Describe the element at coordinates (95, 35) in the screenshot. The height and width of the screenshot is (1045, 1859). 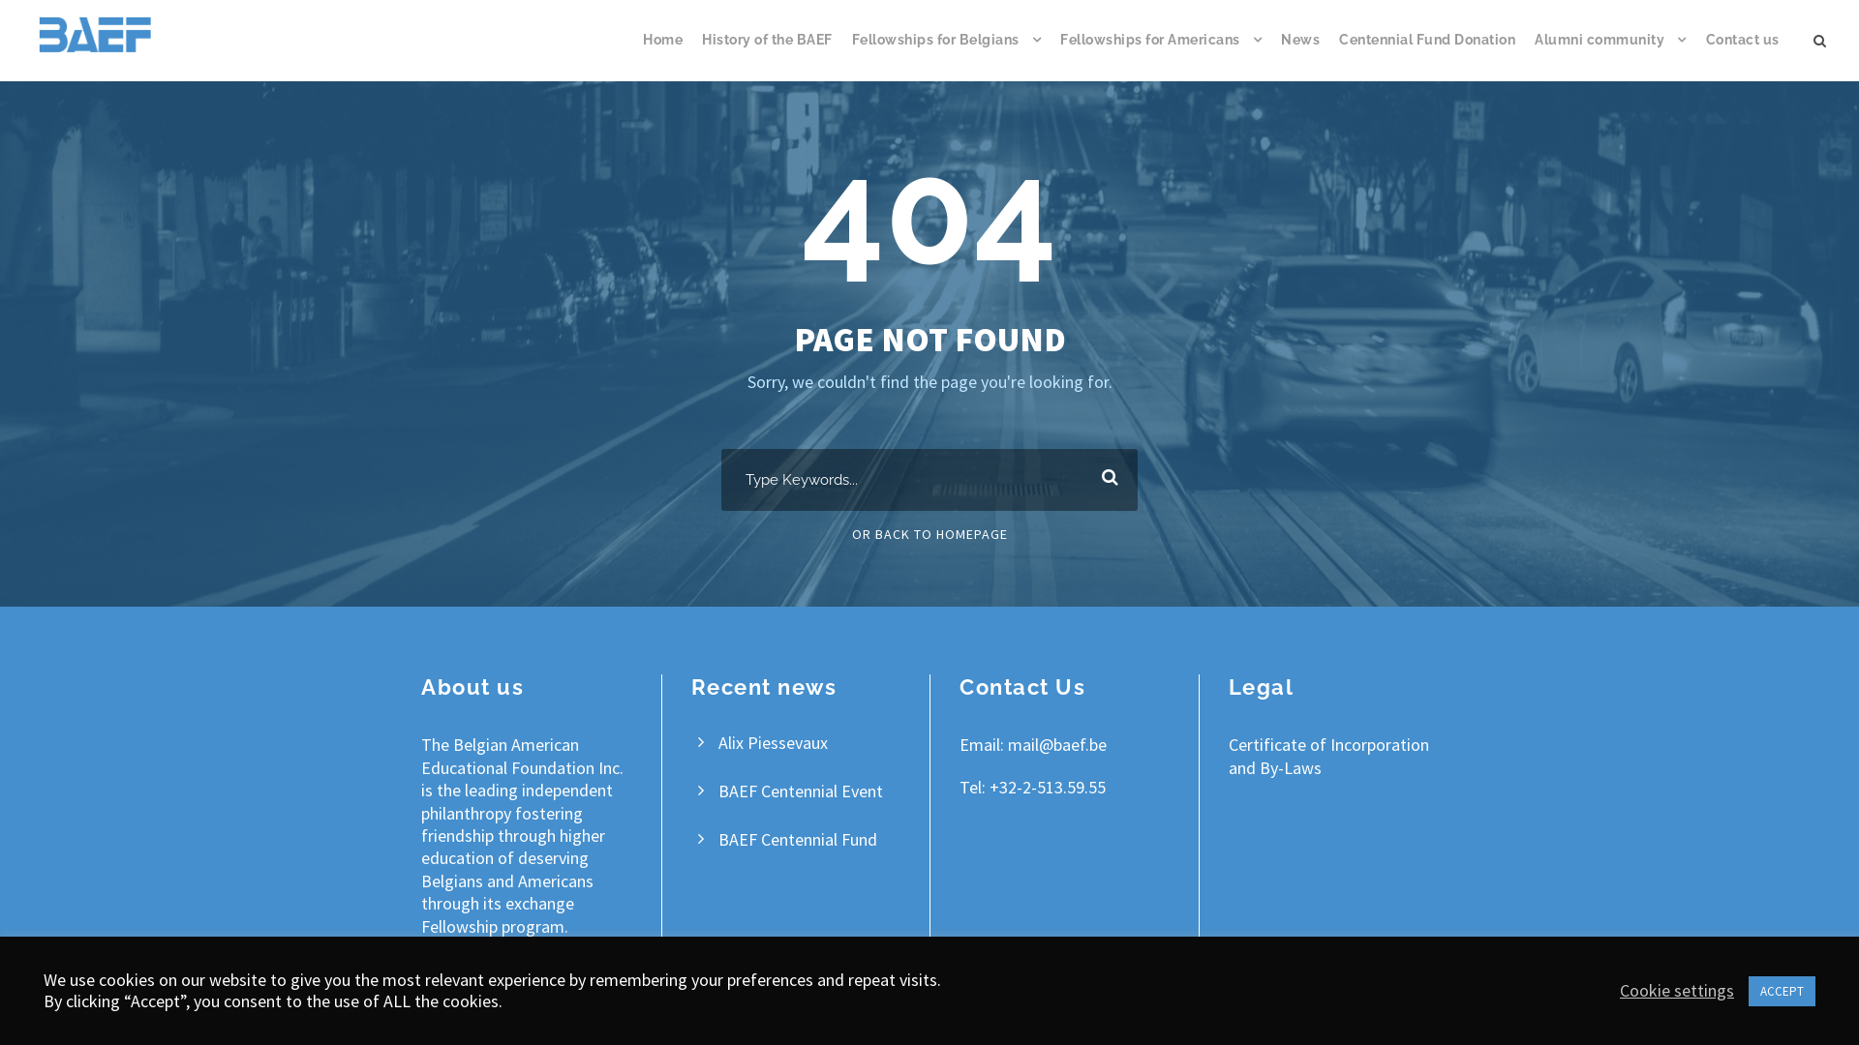
I see `BAEF` at that location.